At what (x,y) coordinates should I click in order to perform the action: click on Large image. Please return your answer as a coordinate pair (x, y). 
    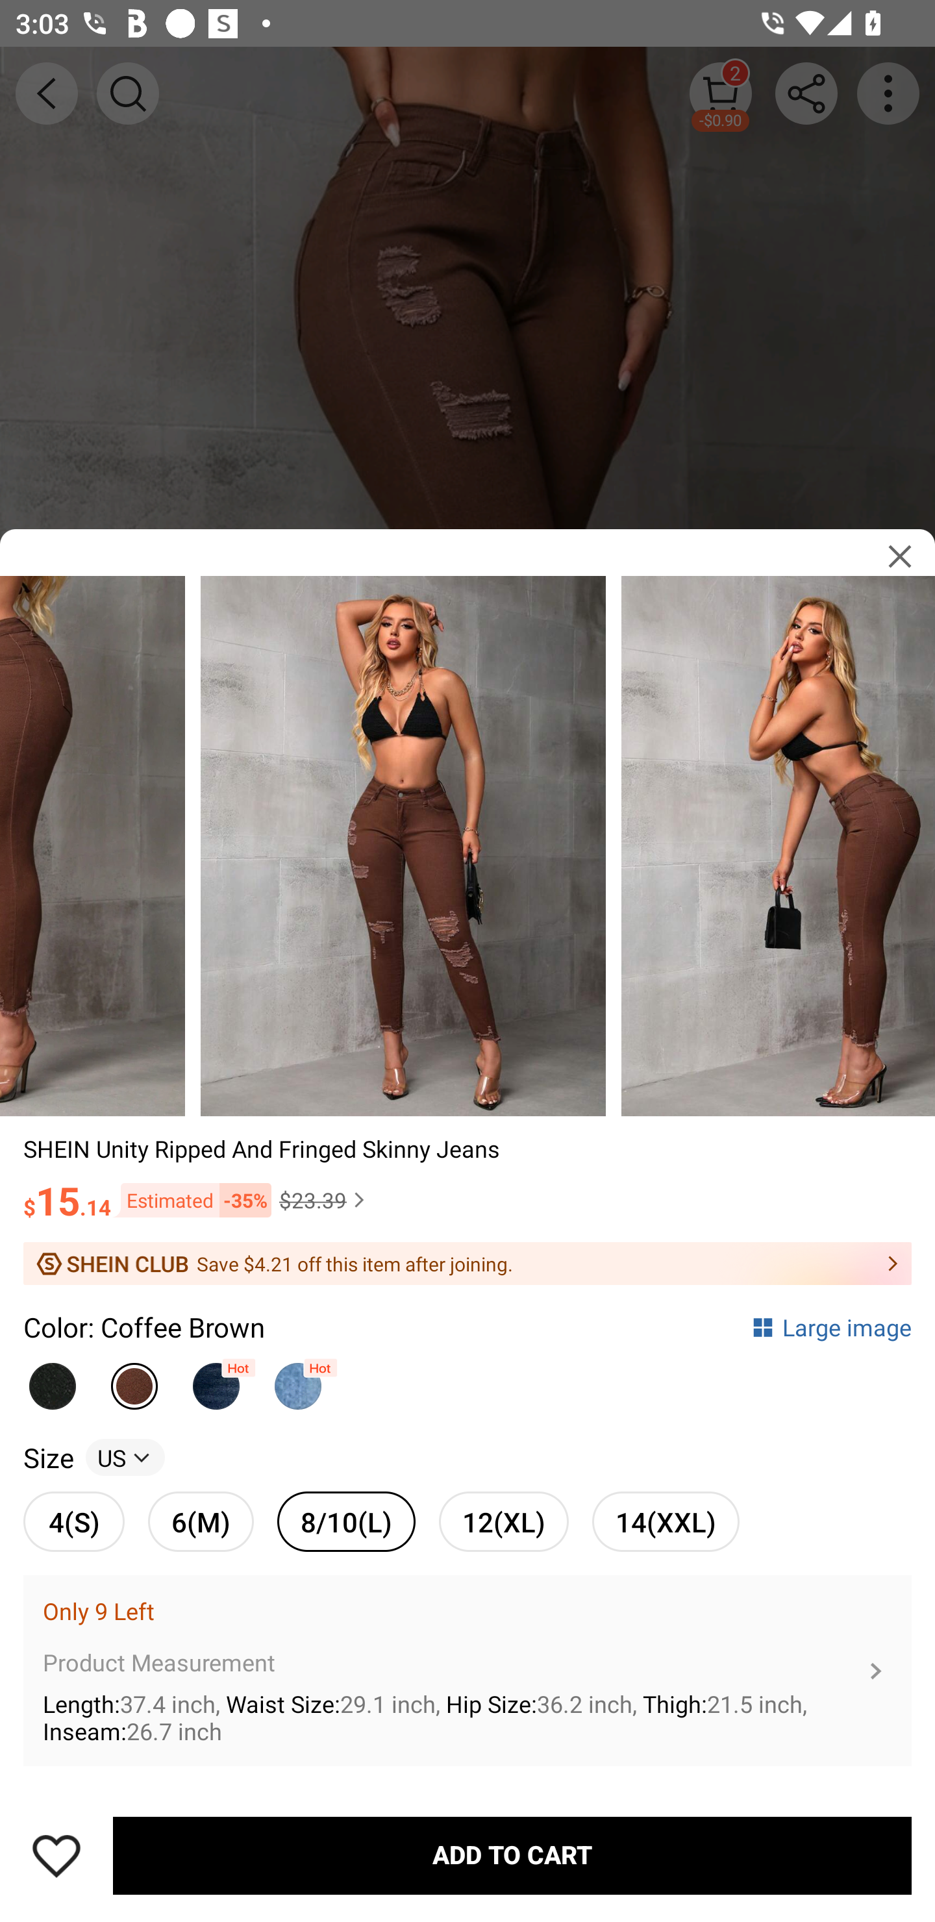
    Looking at the image, I should click on (831, 1327).